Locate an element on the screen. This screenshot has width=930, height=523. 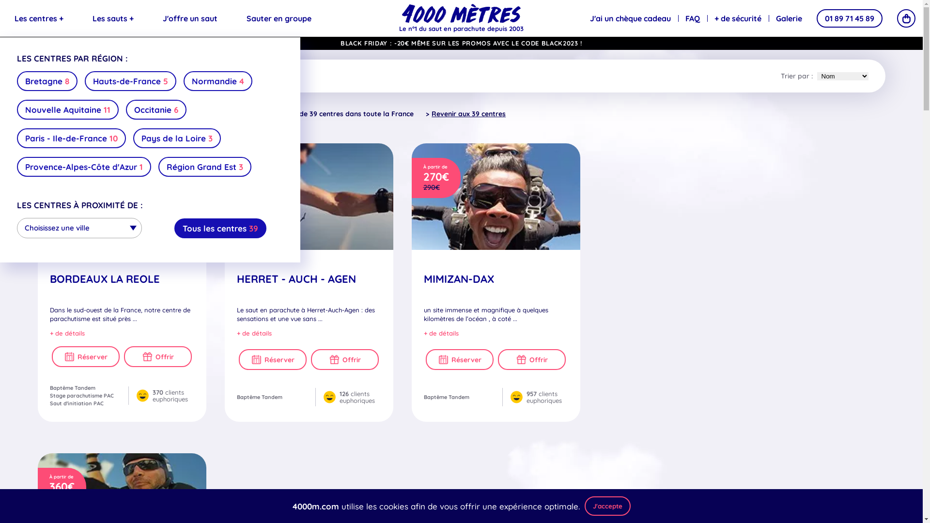
Sauter en groupe is located at coordinates (279, 18).